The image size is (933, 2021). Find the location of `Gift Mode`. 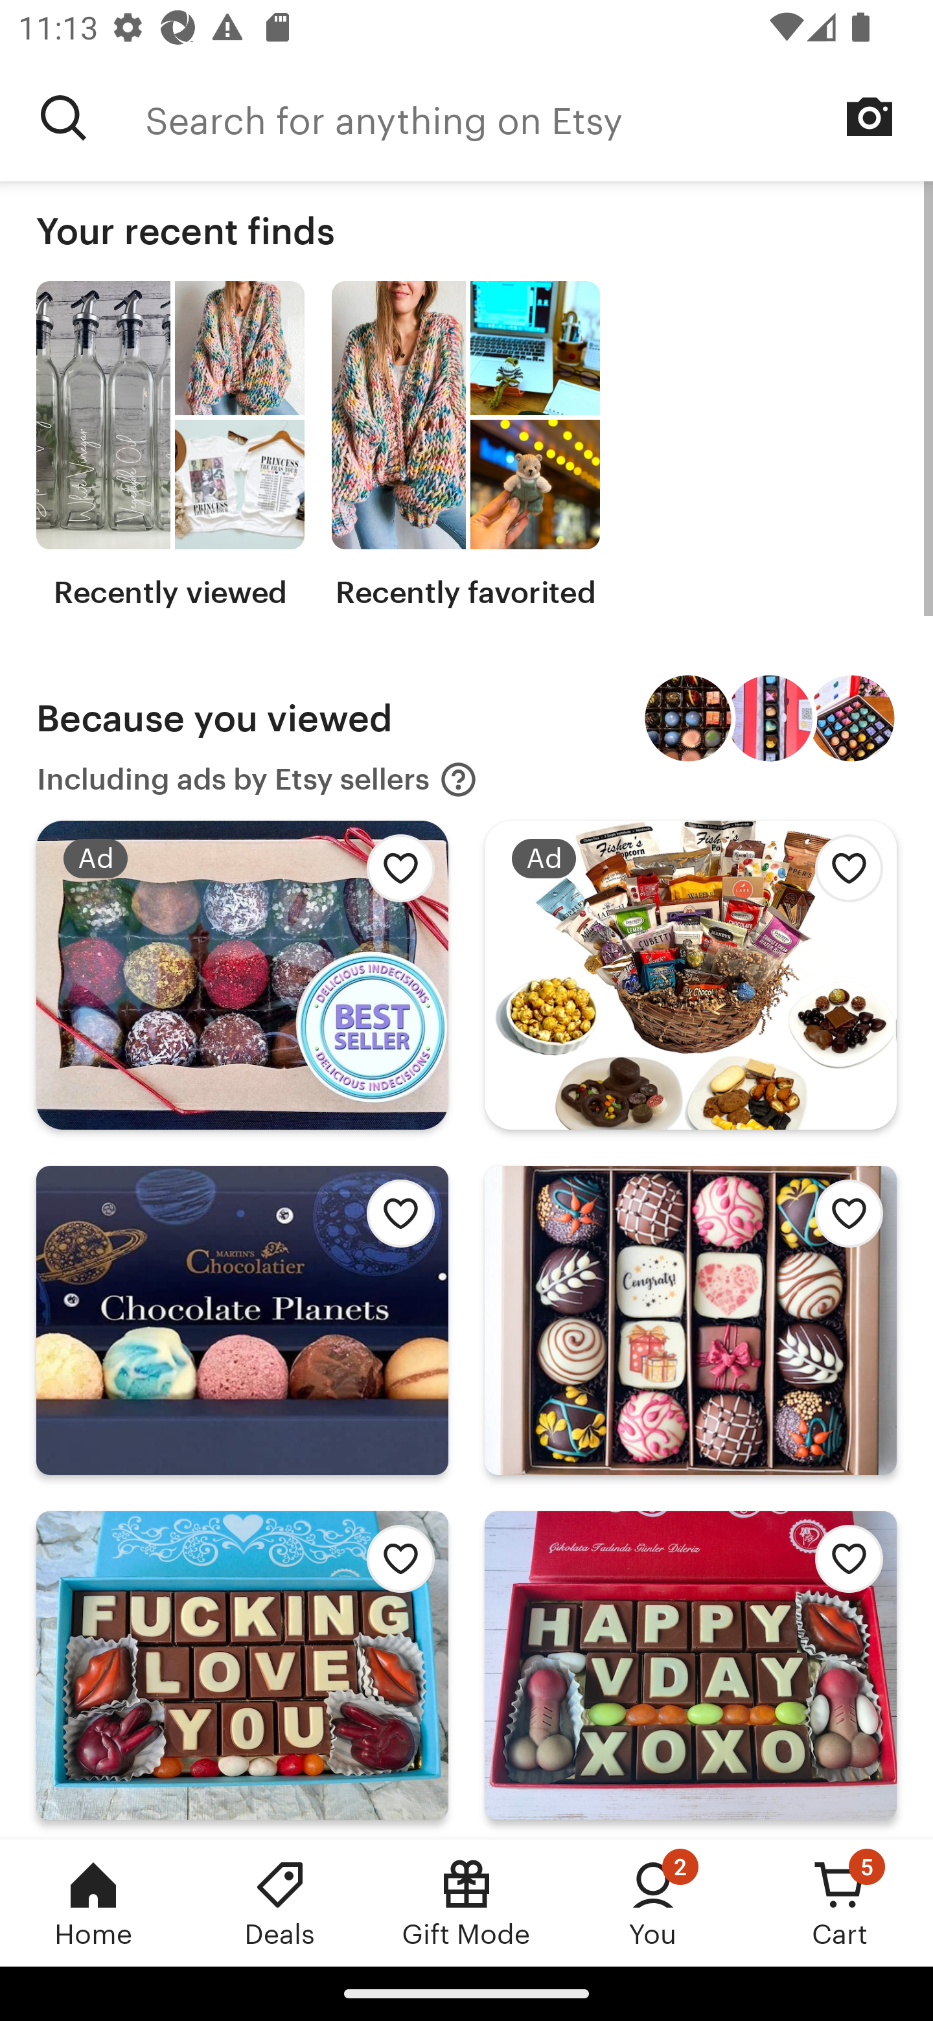

Gift Mode is located at coordinates (466, 1902).